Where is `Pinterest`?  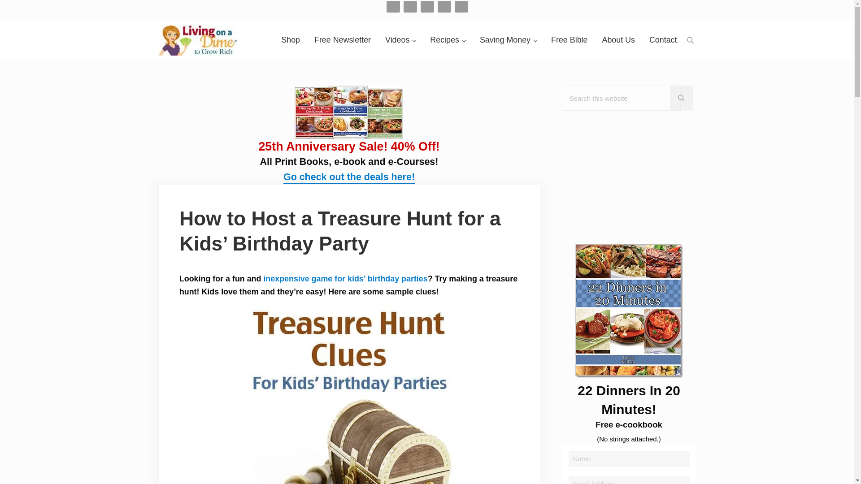 Pinterest is located at coordinates (444, 6).